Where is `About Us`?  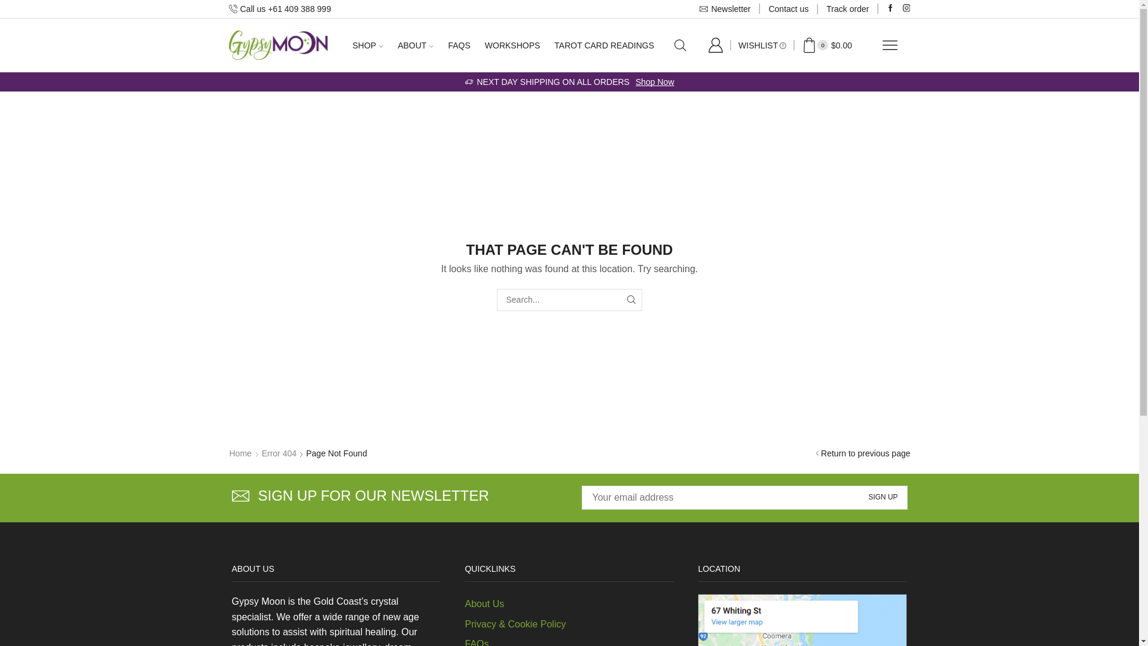
About Us is located at coordinates (484, 604).